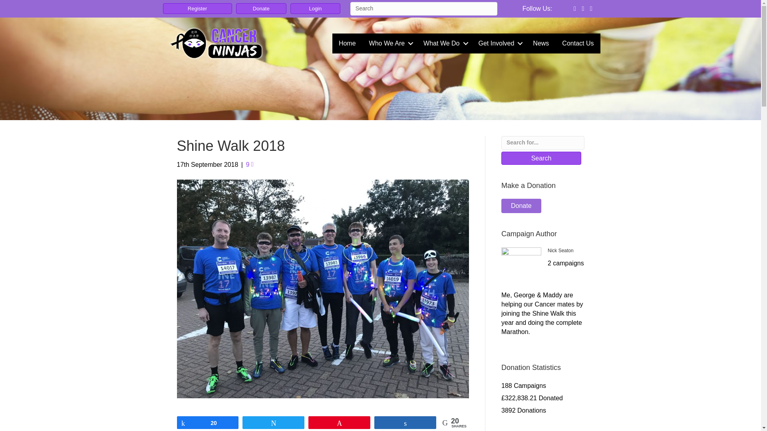  Describe the element at coordinates (578, 43) in the screenshot. I see `Contact Us` at that location.